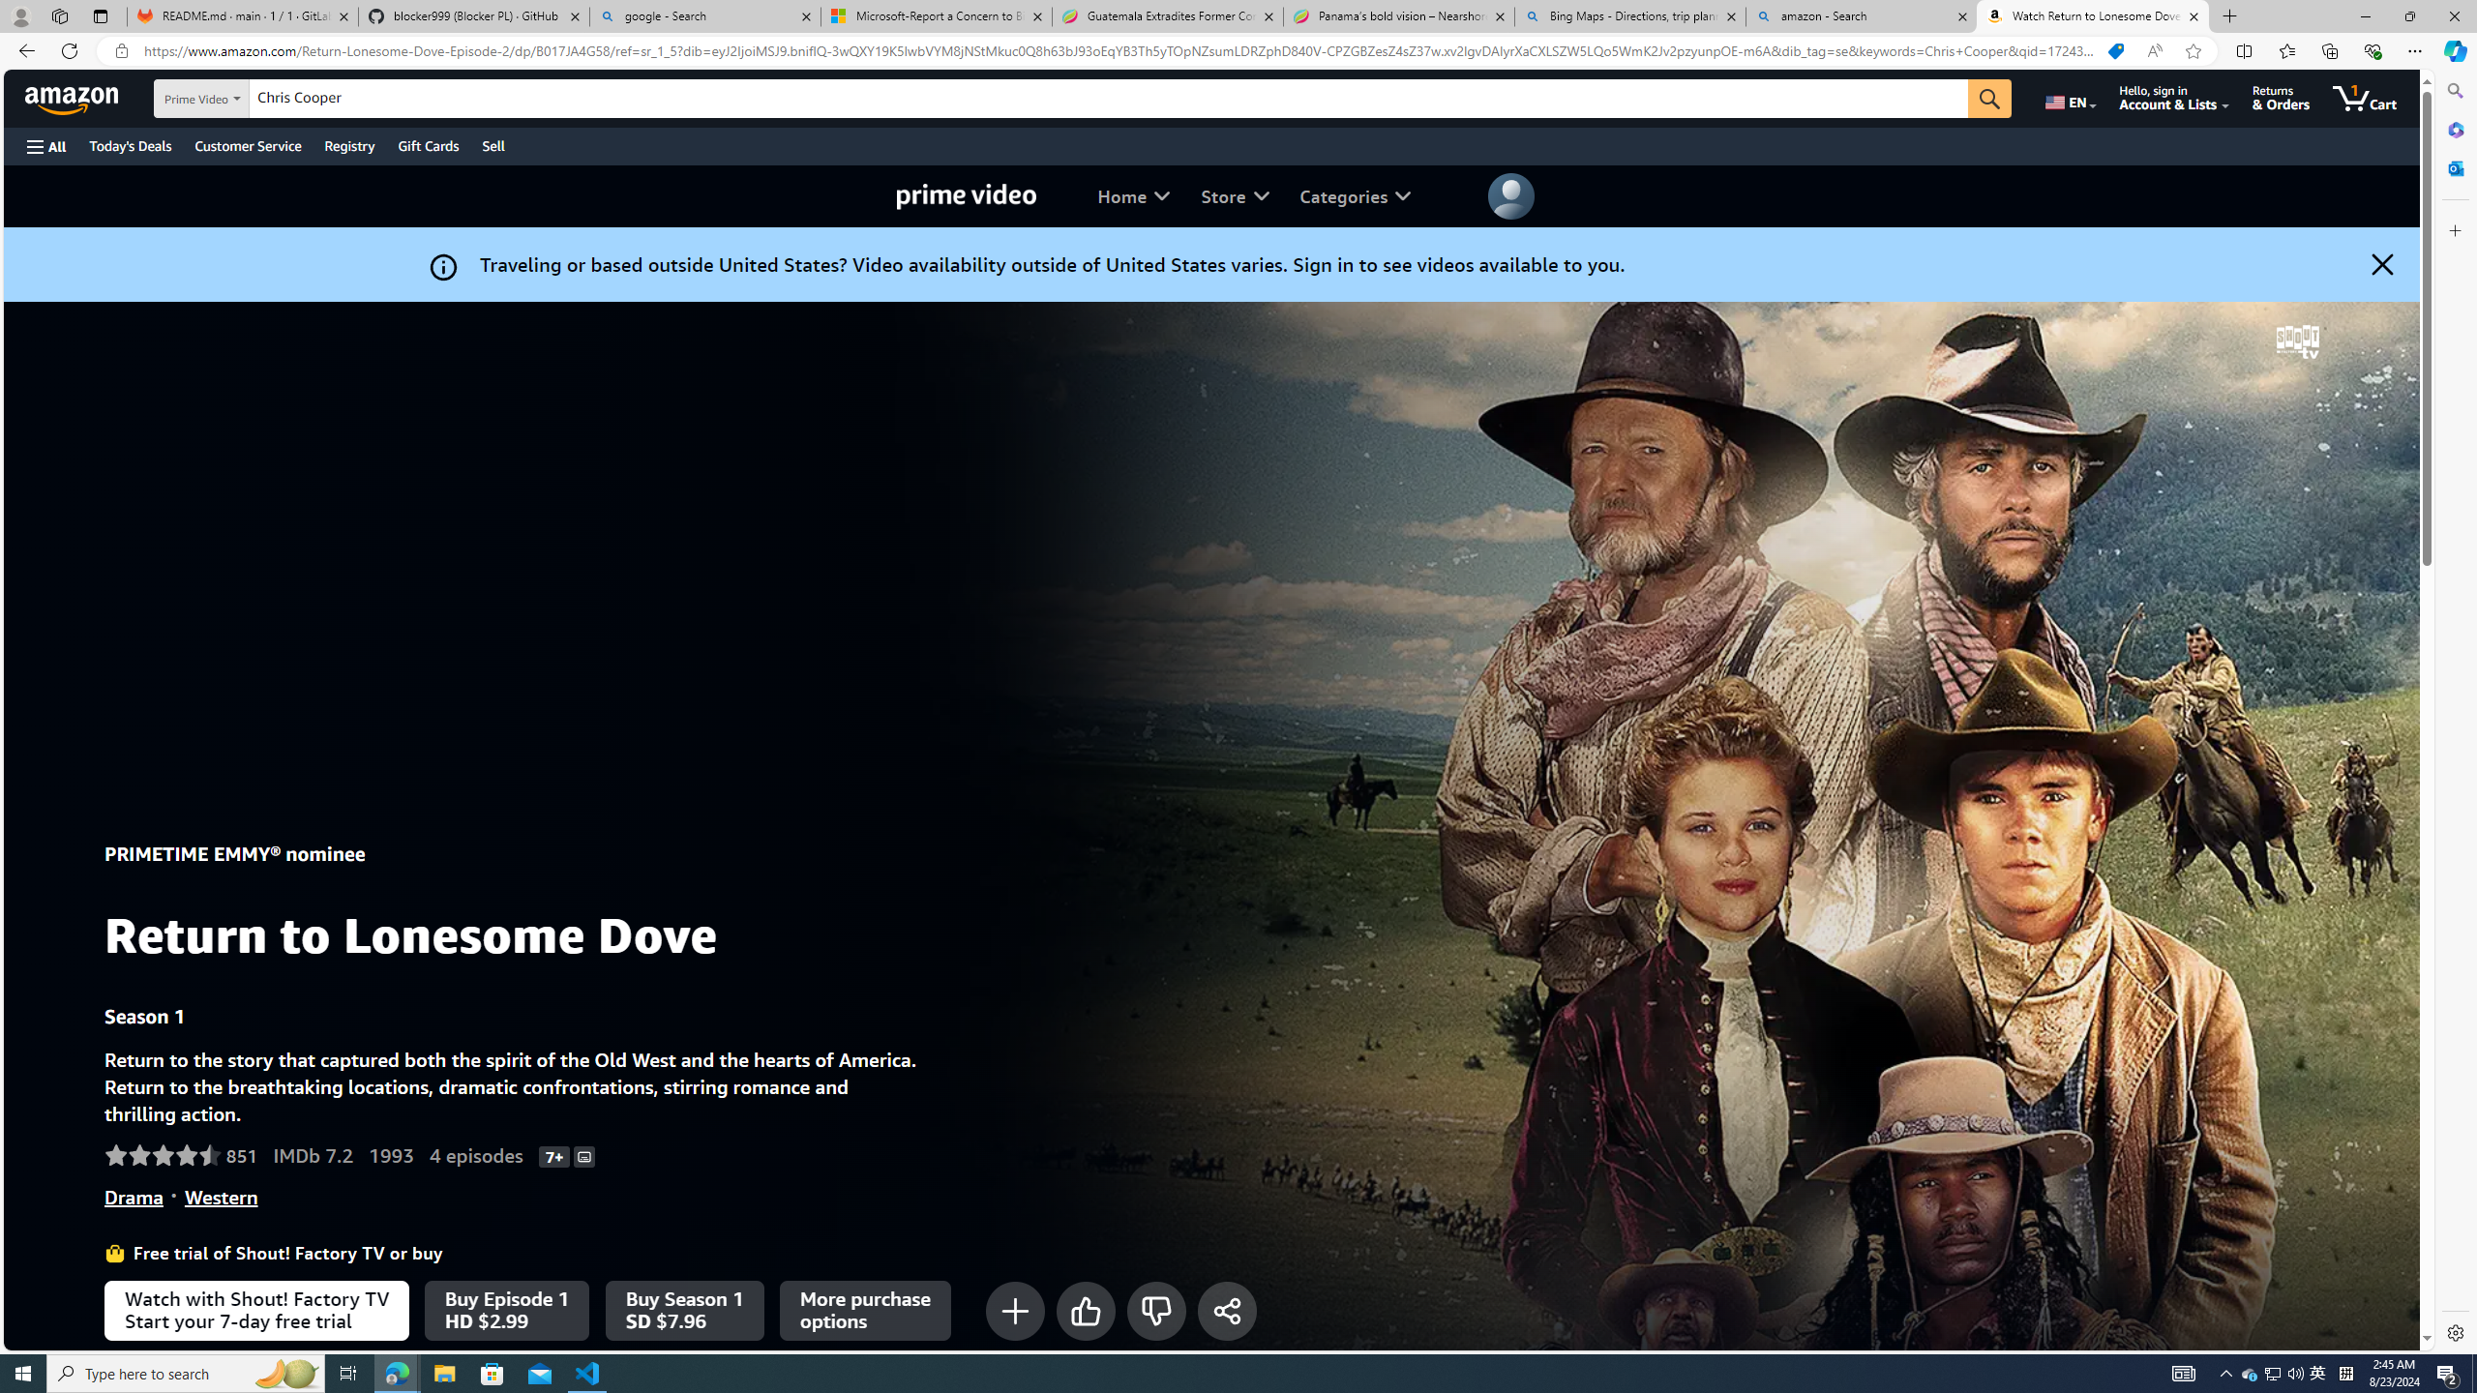 The width and height of the screenshot is (2477, 1393). I want to click on Class: mO+eGr, so click(1156, 1310).